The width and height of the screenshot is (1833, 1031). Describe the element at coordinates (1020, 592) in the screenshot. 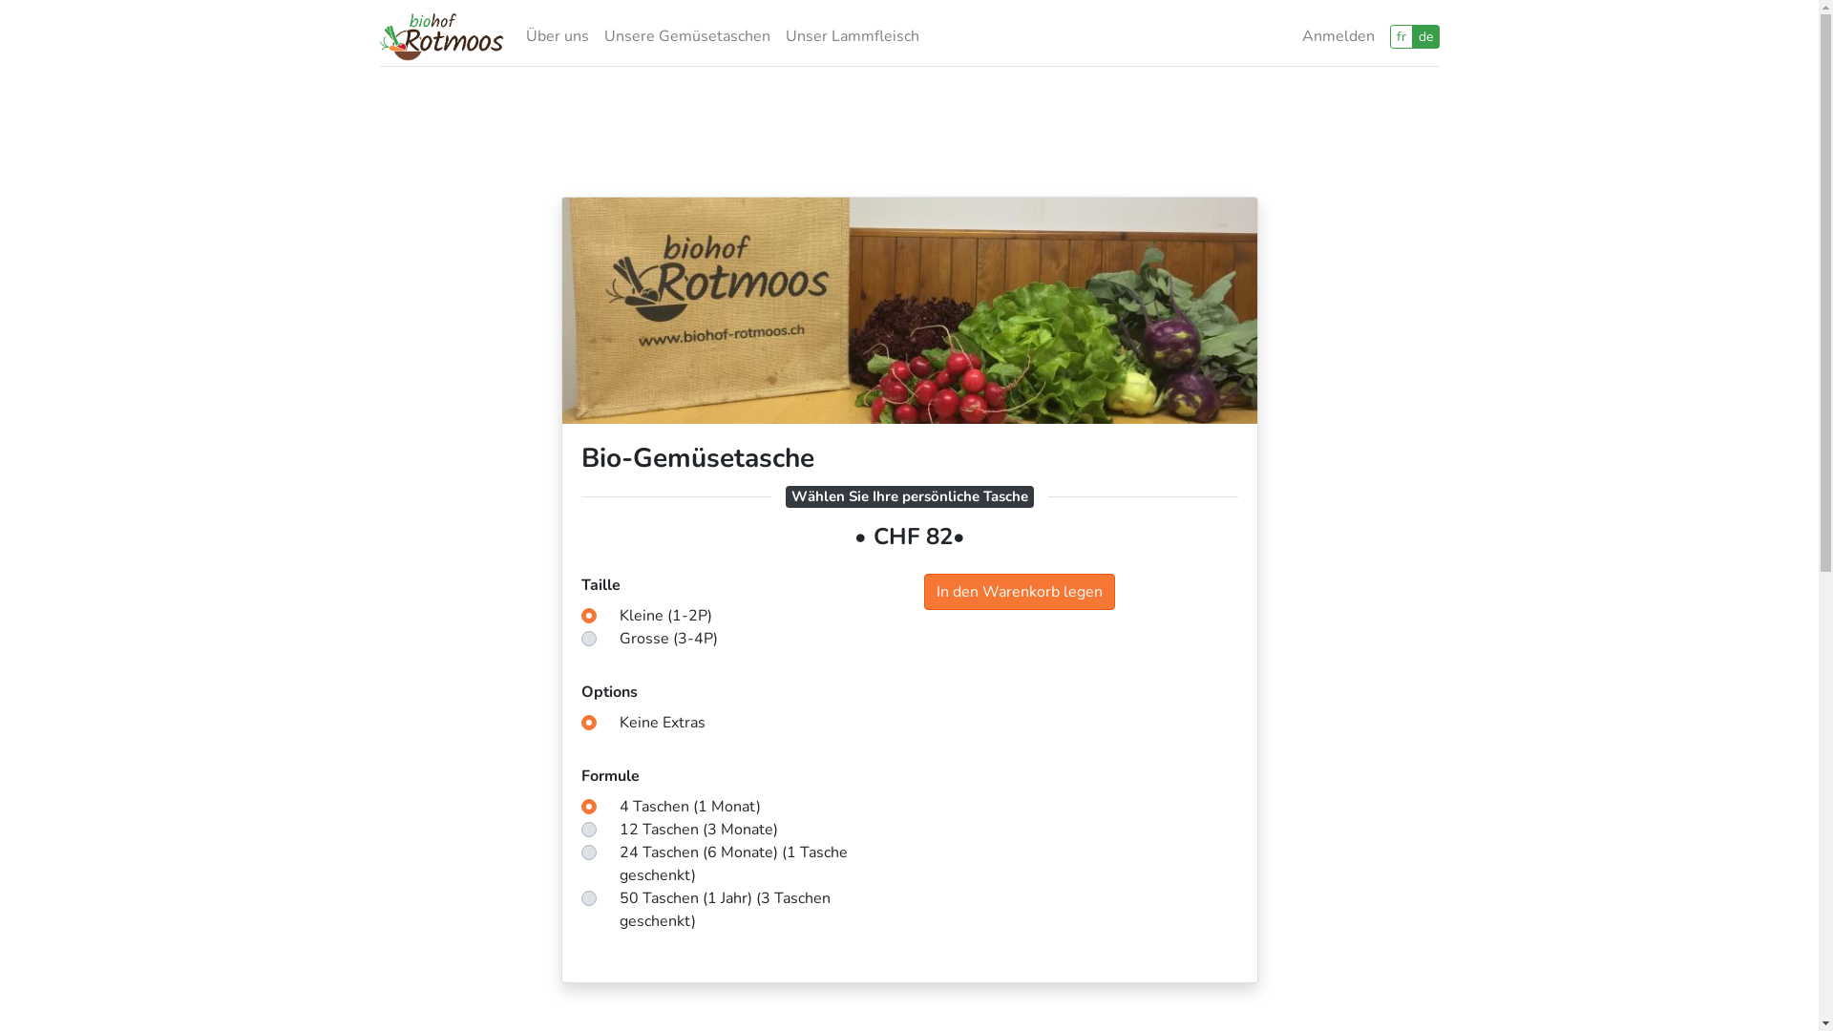

I see `In den Warenkorb legen` at that location.